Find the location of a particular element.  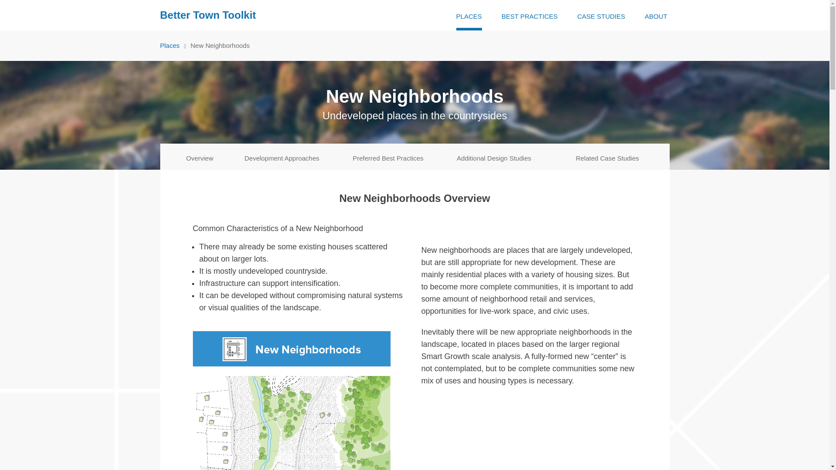

Page 65 is located at coordinates (529, 315).